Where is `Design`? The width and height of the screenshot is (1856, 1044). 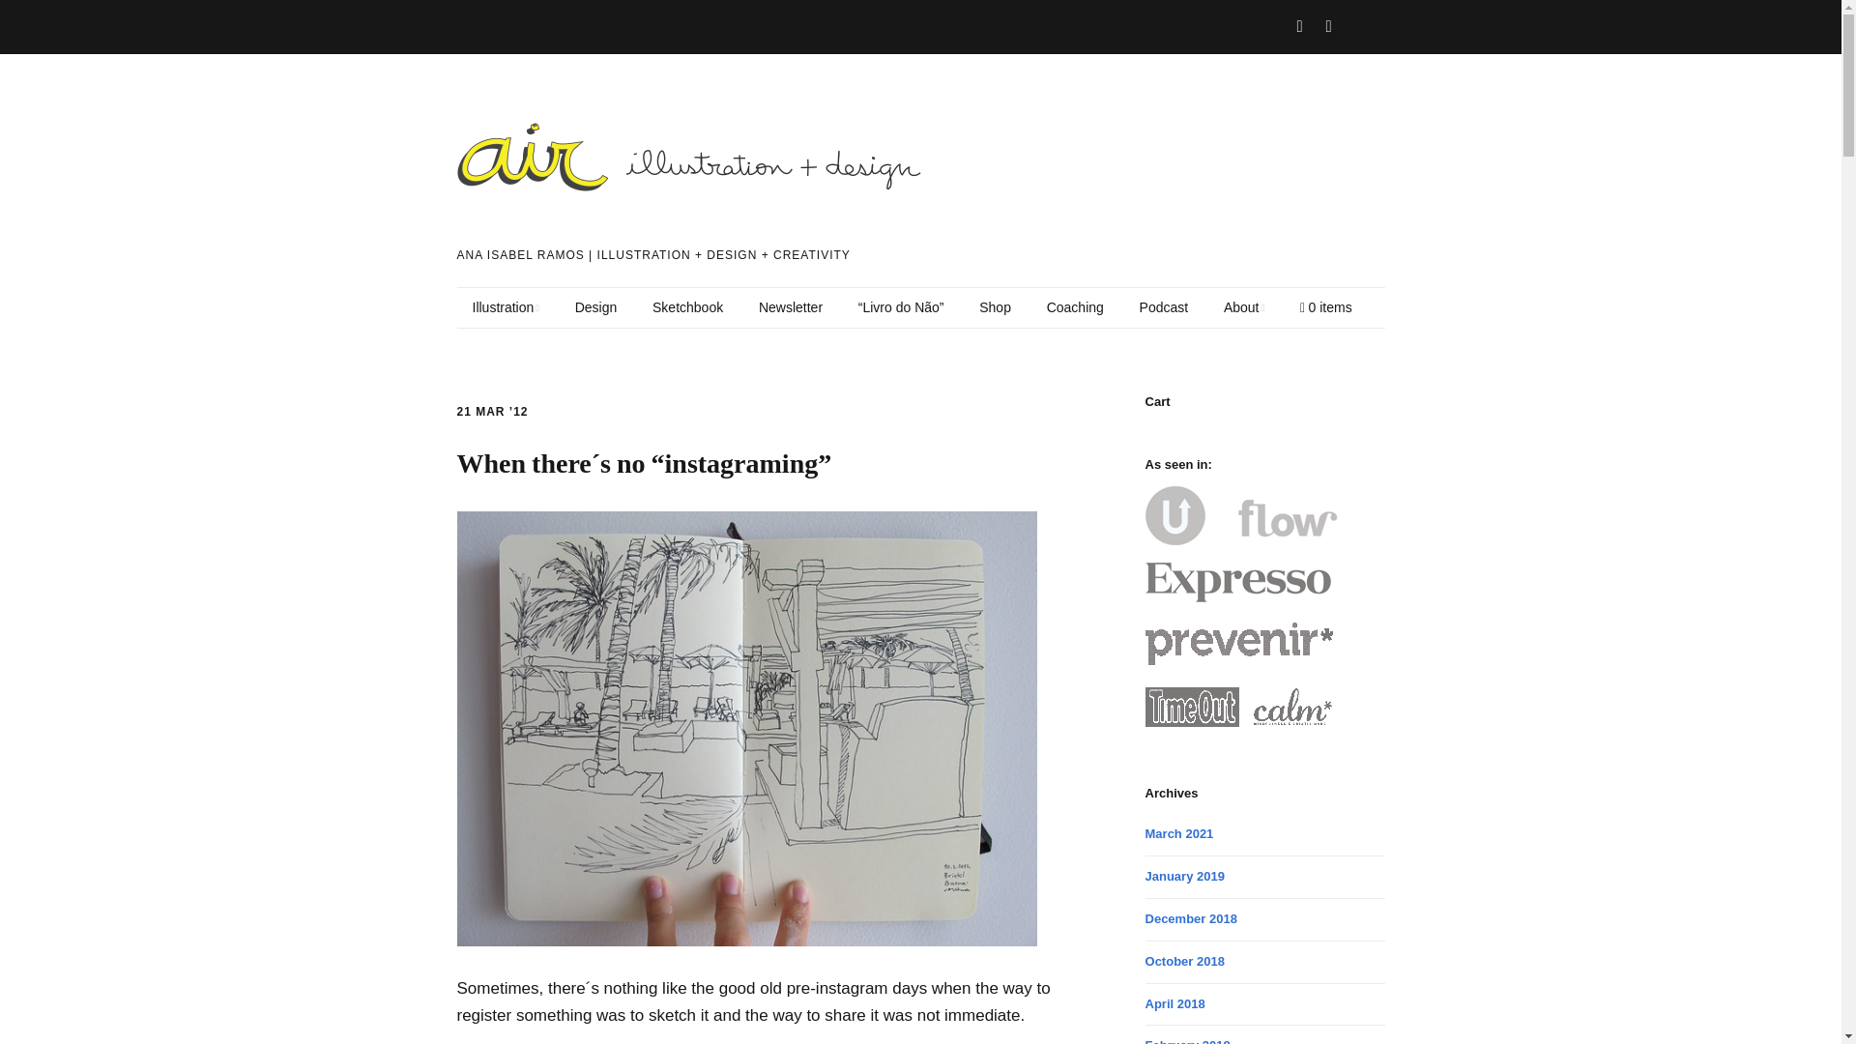 Design is located at coordinates (595, 308).